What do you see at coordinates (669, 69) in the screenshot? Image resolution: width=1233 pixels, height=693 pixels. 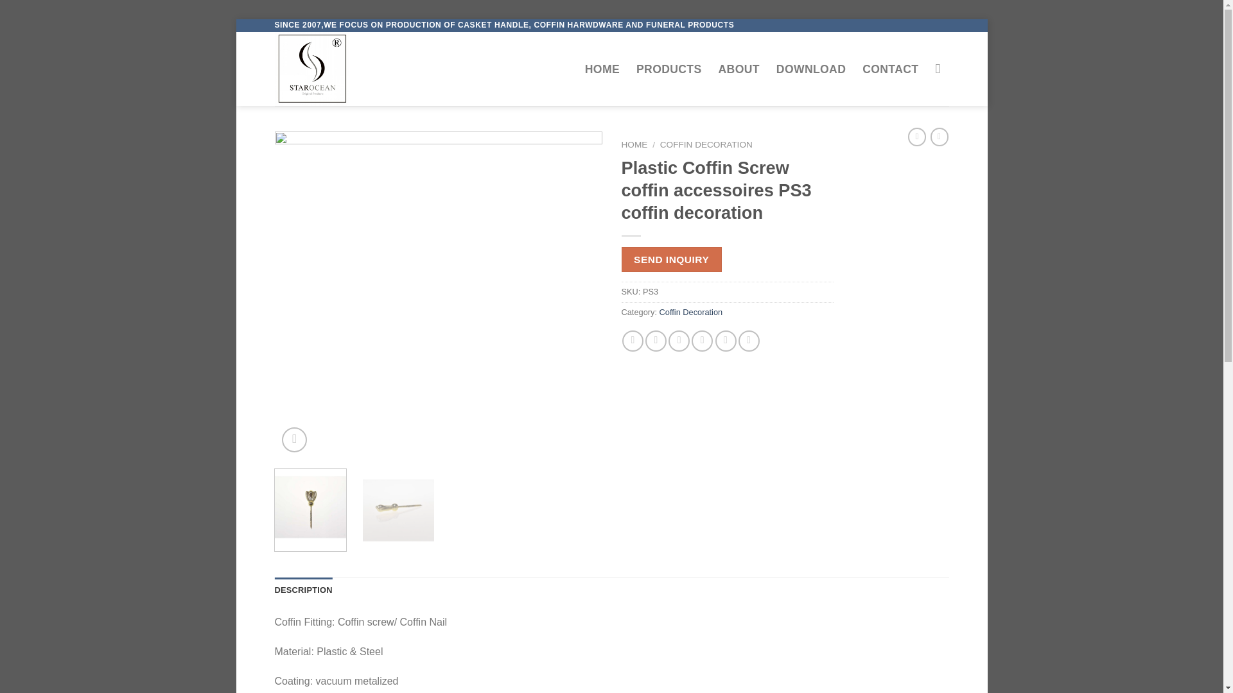 I see `PRODUCTS` at bounding box center [669, 69].